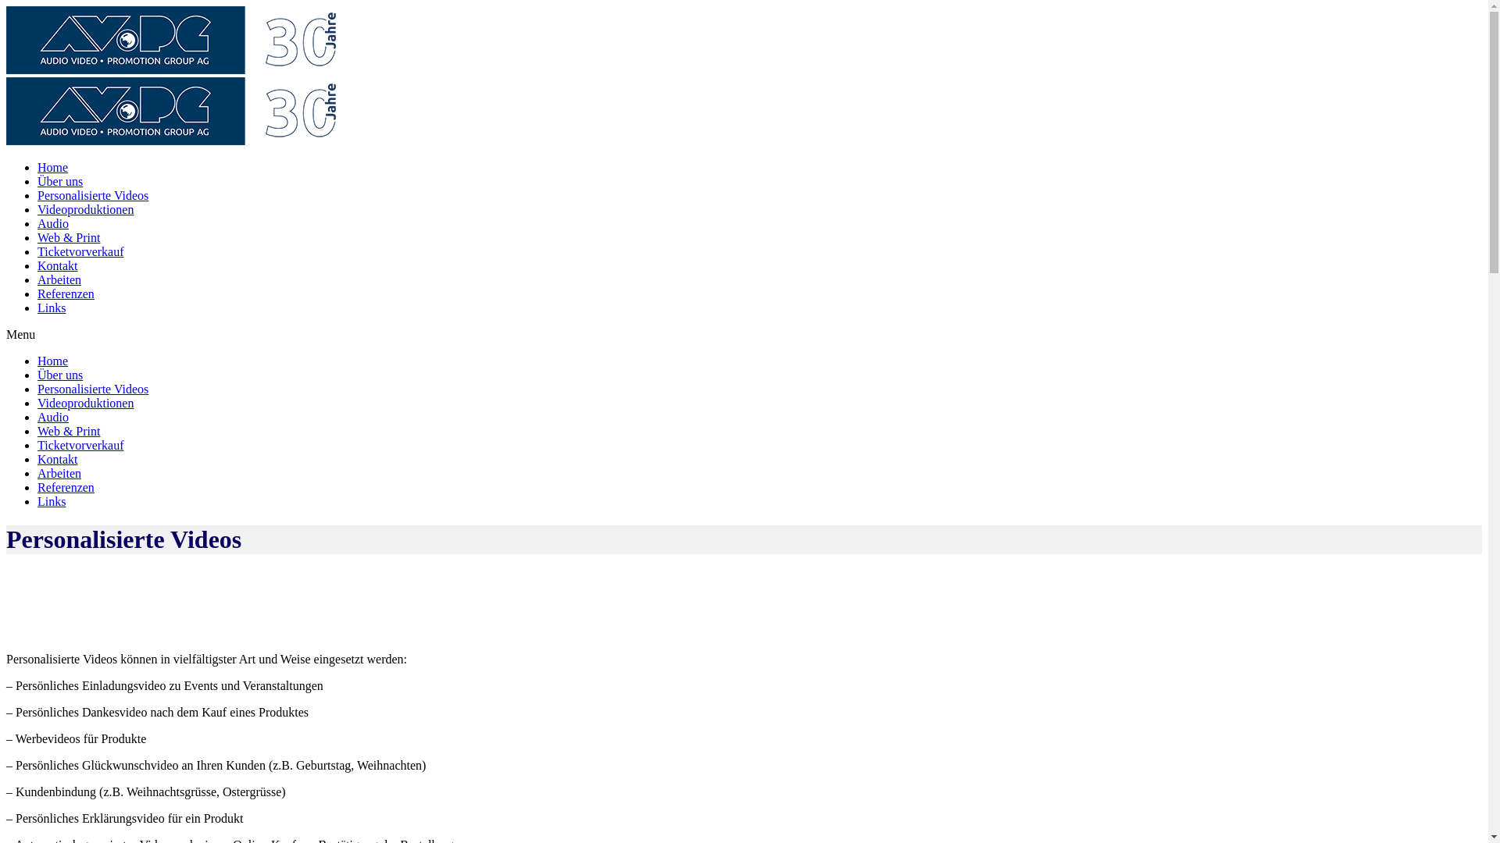  I want to click on Audio, so click(53, 417).